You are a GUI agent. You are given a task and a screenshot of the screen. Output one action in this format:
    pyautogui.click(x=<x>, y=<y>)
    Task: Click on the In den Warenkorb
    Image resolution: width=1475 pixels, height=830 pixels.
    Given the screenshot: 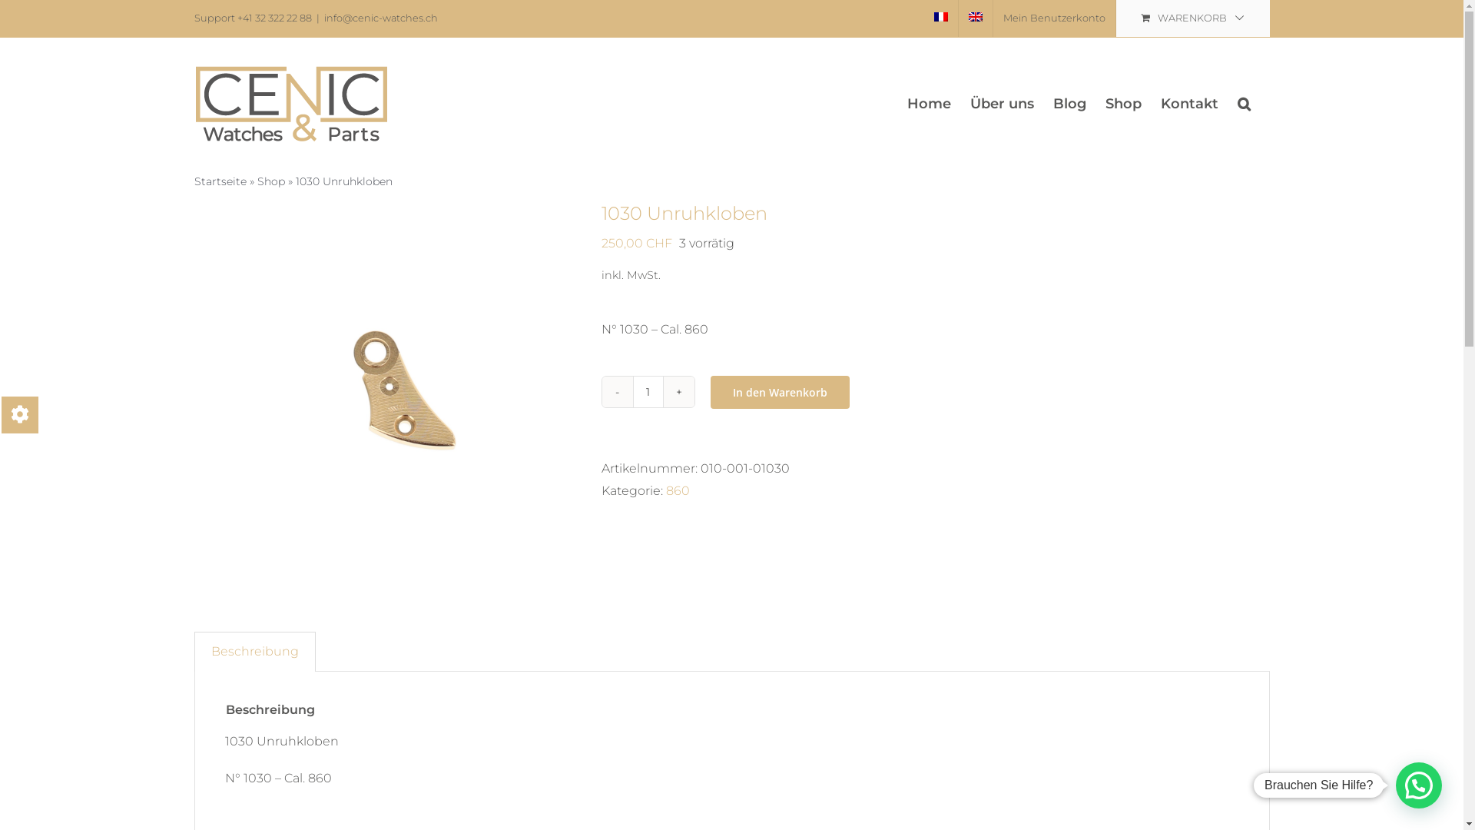 What is the action you would take?
    pyautogui.click(x=779, y=392)
    